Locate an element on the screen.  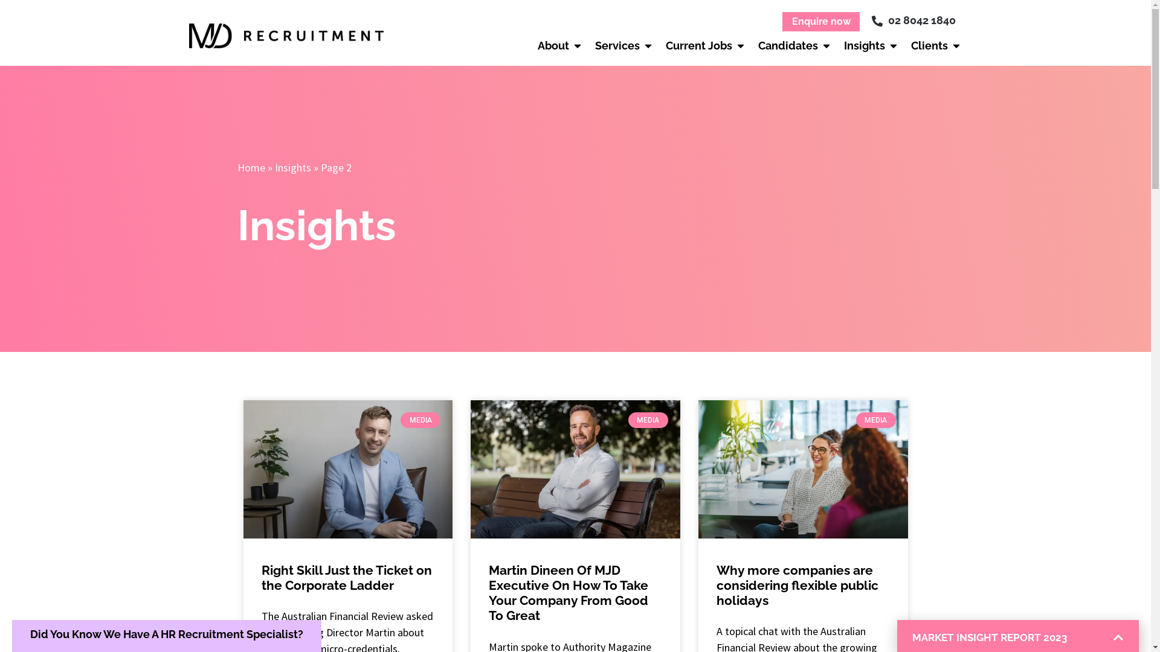
Clients is located at coordinates (929, 46).